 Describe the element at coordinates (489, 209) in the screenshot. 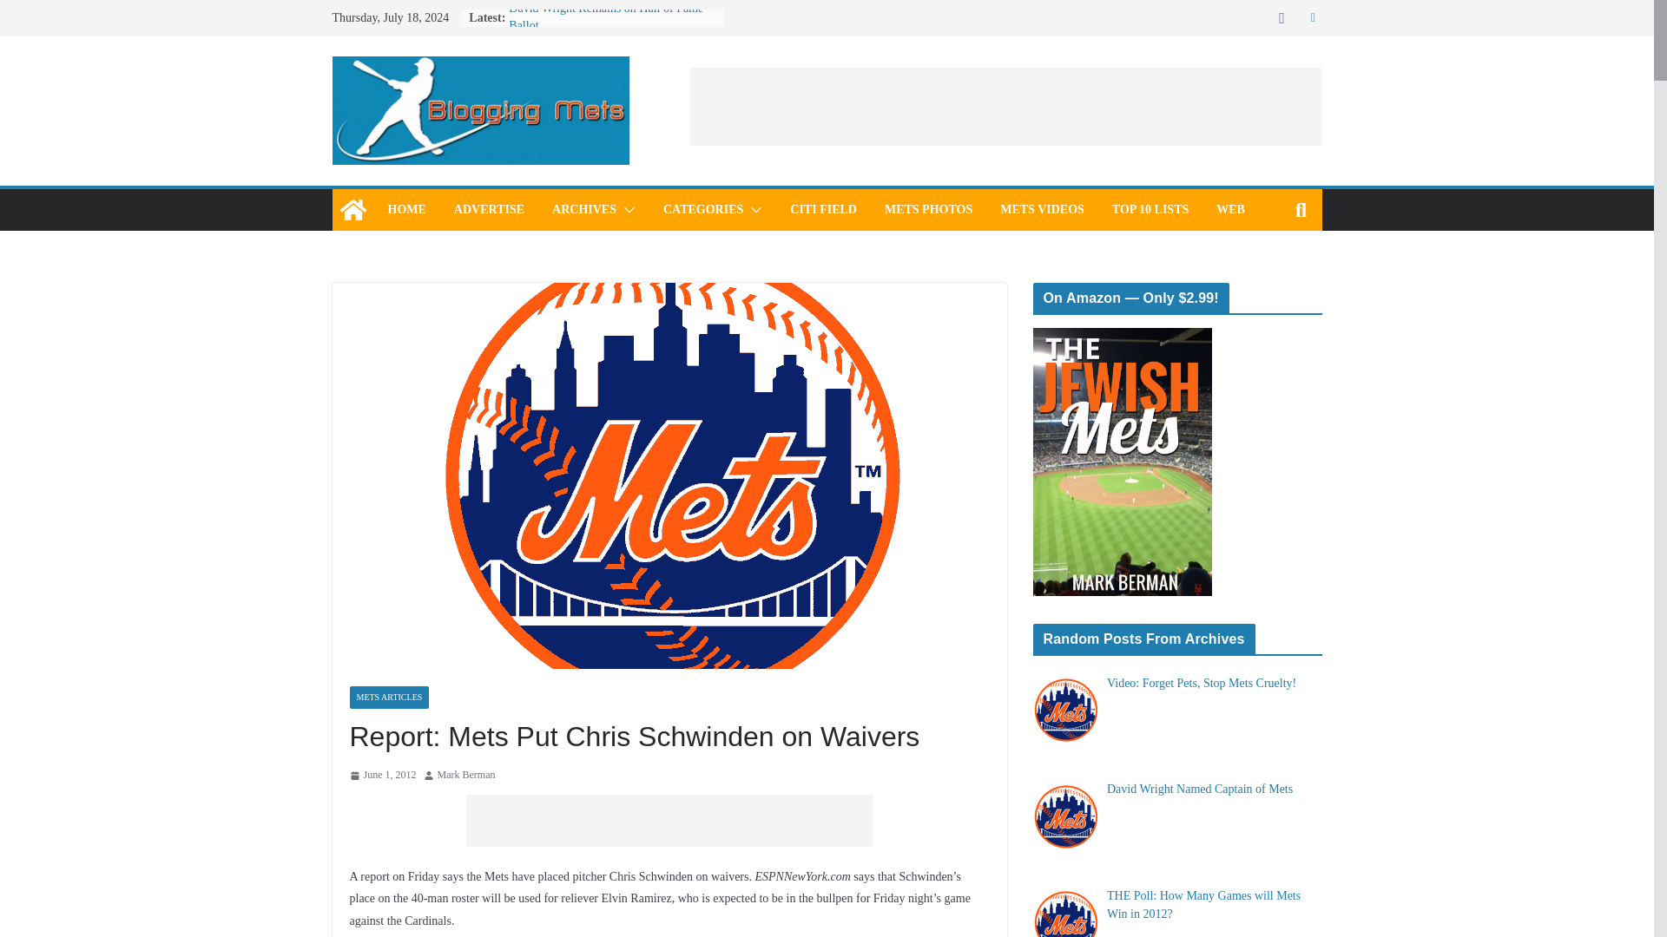

I see `ADVERTISE` at that location.